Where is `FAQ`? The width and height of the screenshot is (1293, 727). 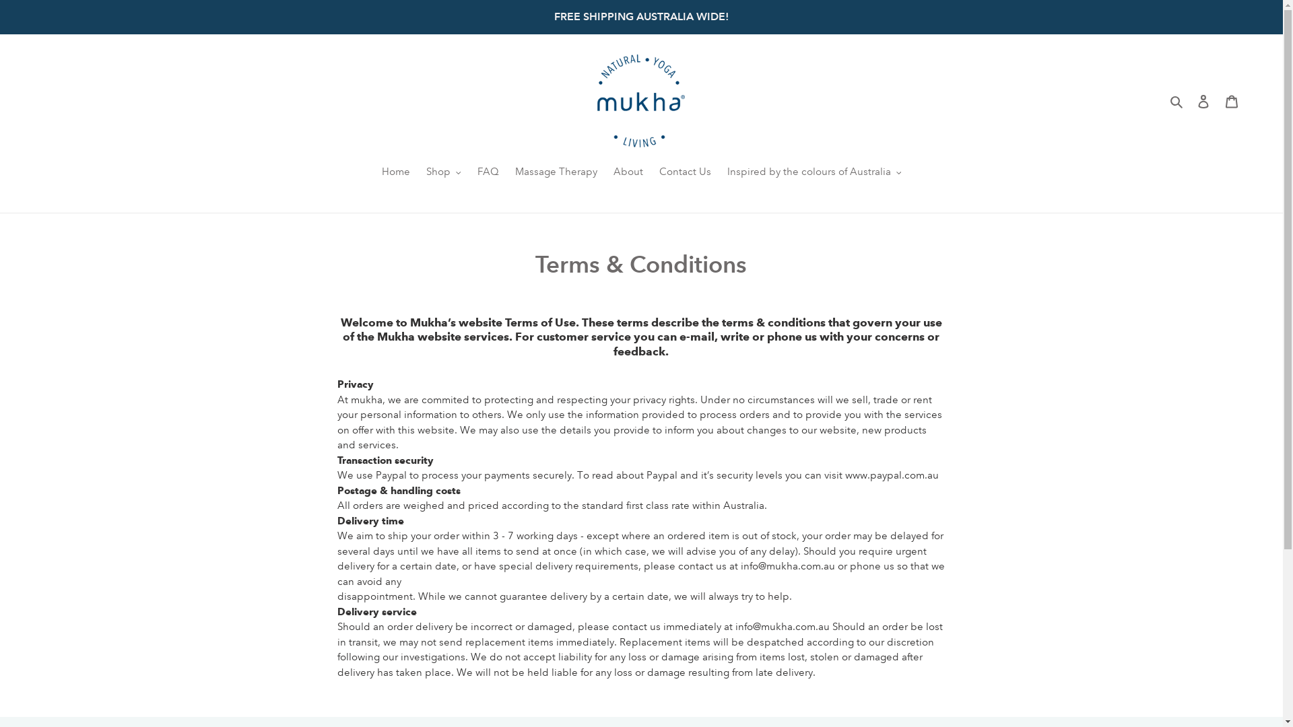 FAQ is located at coordinates (488, 173).